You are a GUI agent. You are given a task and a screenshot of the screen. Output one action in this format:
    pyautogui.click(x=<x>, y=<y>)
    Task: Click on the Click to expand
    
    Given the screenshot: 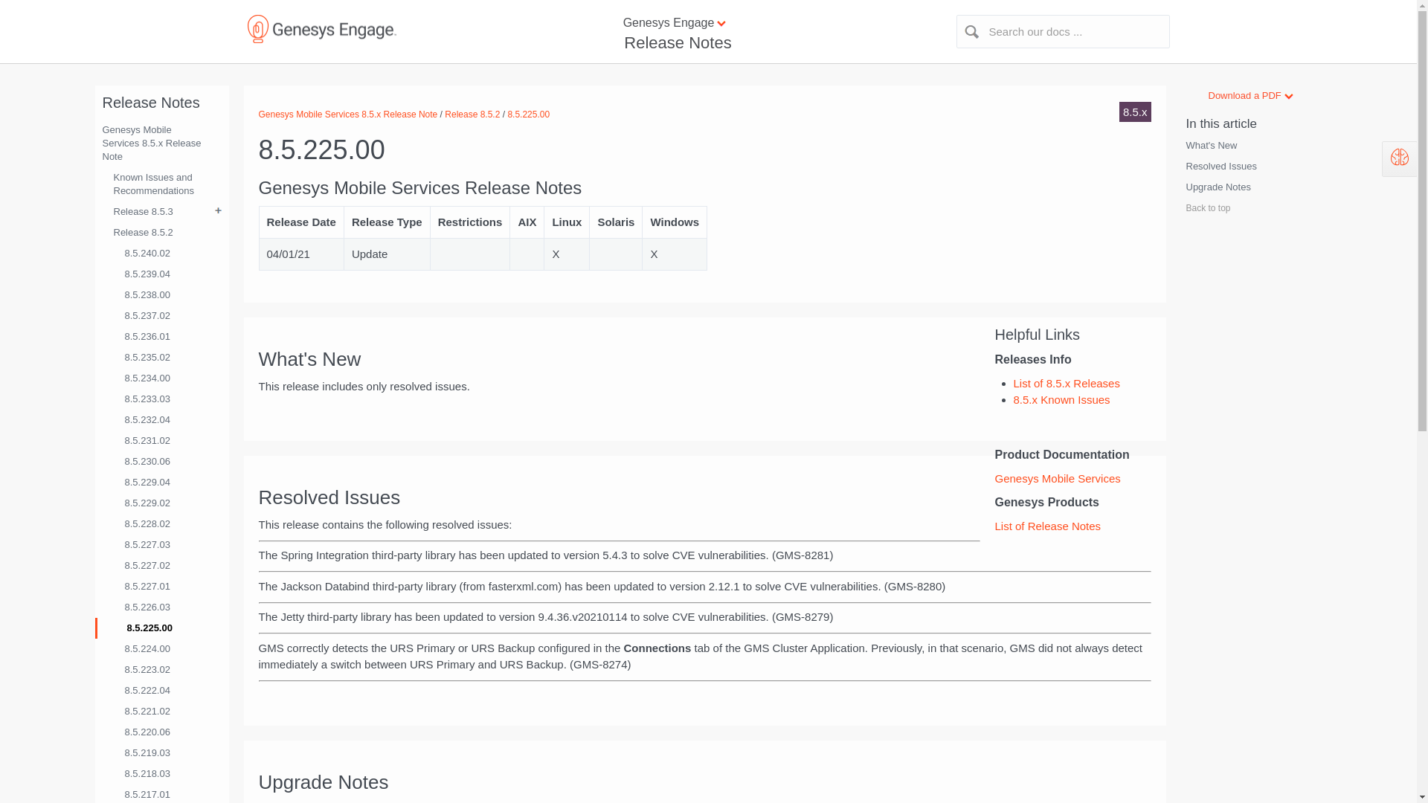 What is the action you would take?
    pyautogui.click(x=708, y=23)
    